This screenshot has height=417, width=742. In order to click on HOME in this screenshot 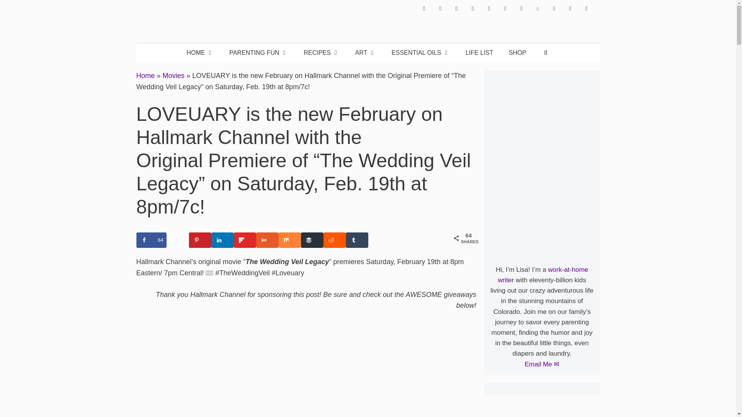, I will do `click(200, 53)`.